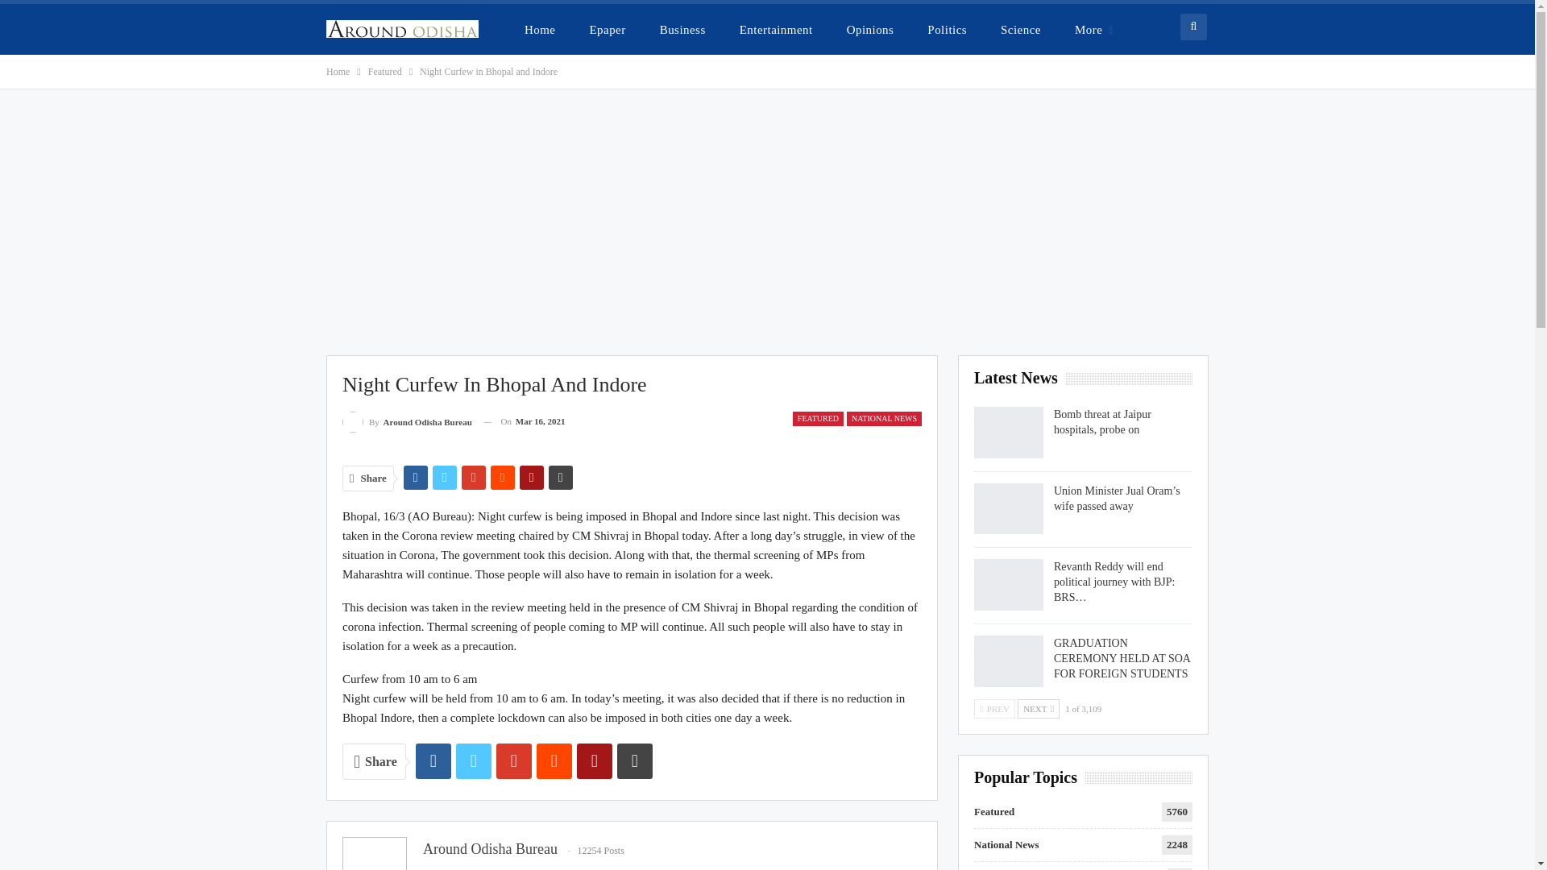  What do you see at coordinates (406, 420) in the screenshot?
I see `By Around Odisha Bureau` at bounding box center [406, 420].